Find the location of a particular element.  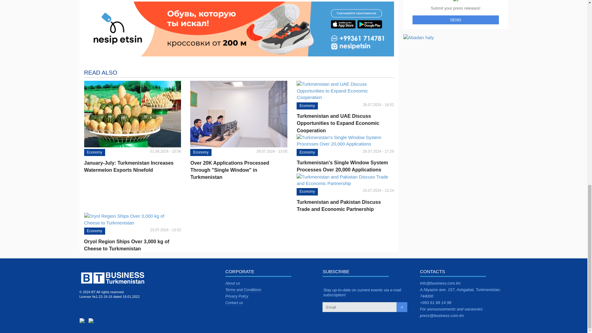

Economy is located at coordinates (307, 106).